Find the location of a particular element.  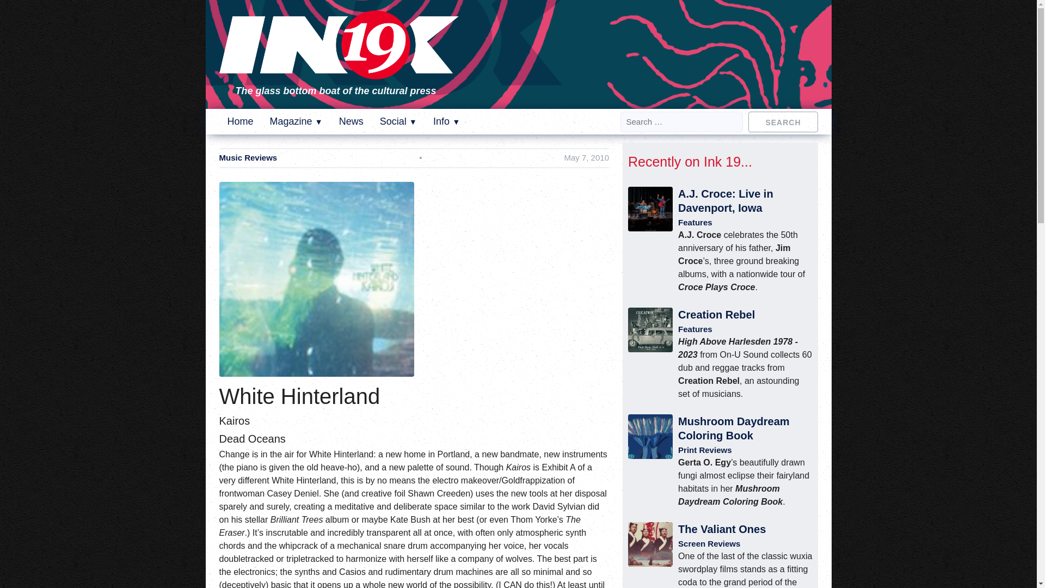

News is located at coordinates (351, 121).